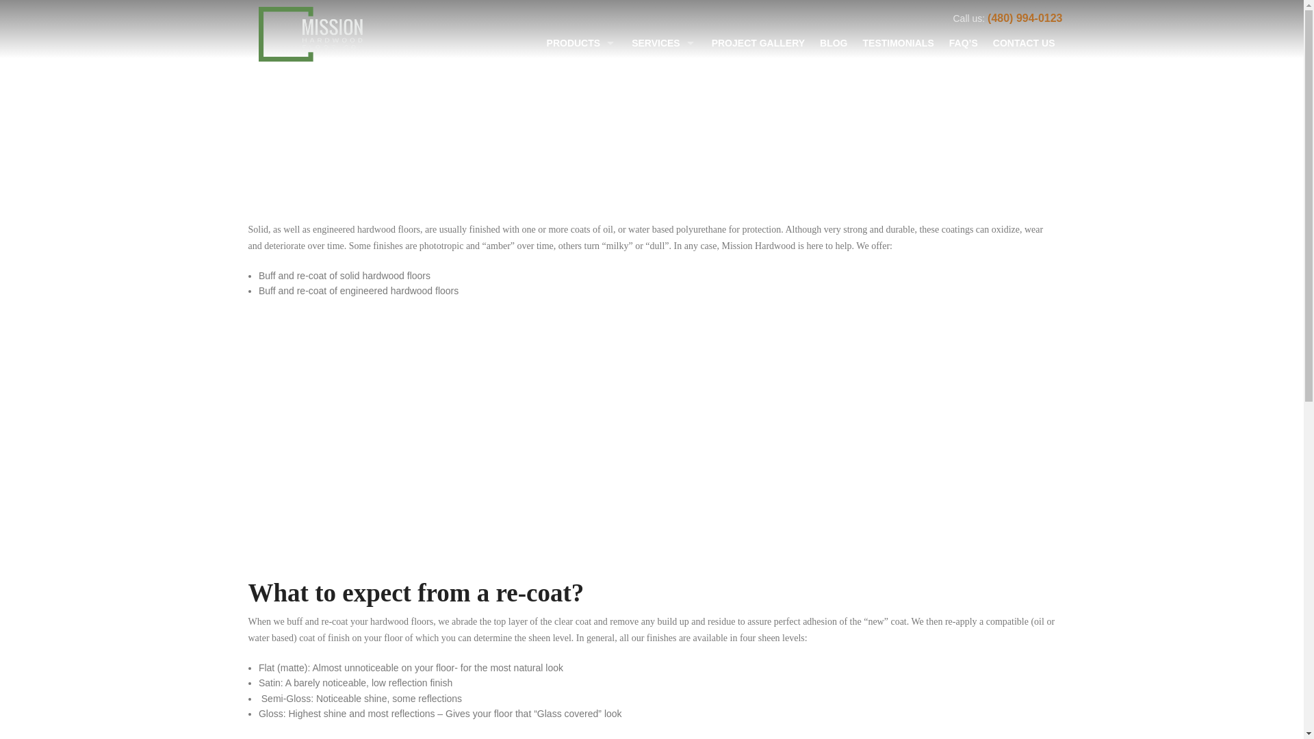 The image size is (1314, 739). Describe the element at coordinates (898, 47) in the screenshot. I see `TESTIMONIALS` at that location.